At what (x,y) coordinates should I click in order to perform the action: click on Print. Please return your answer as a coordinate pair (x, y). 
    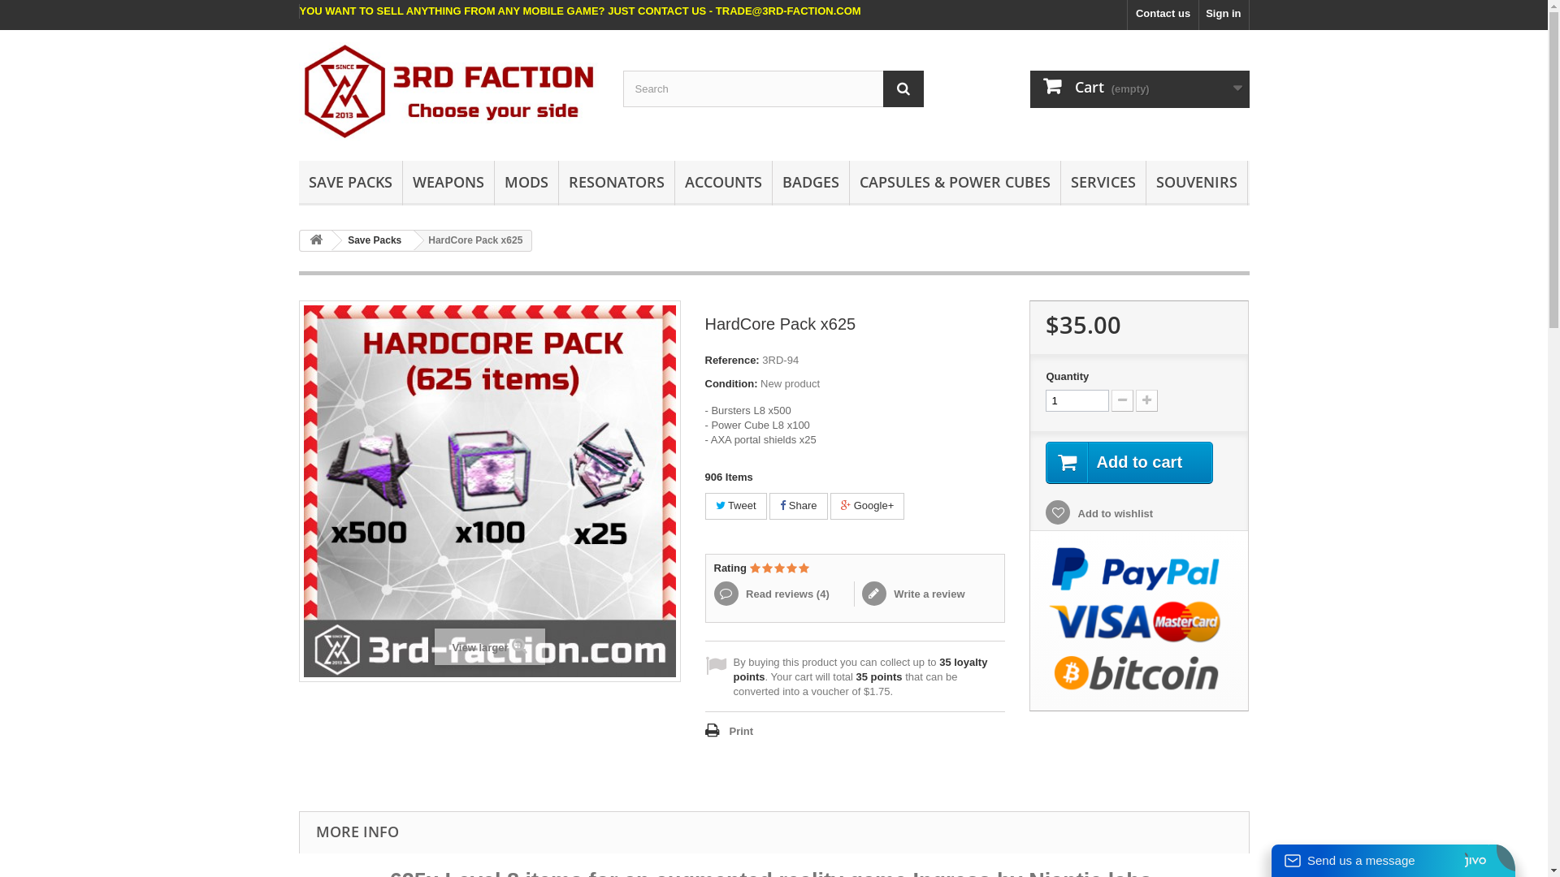
    Looking at the image, I should click on (730, 732).